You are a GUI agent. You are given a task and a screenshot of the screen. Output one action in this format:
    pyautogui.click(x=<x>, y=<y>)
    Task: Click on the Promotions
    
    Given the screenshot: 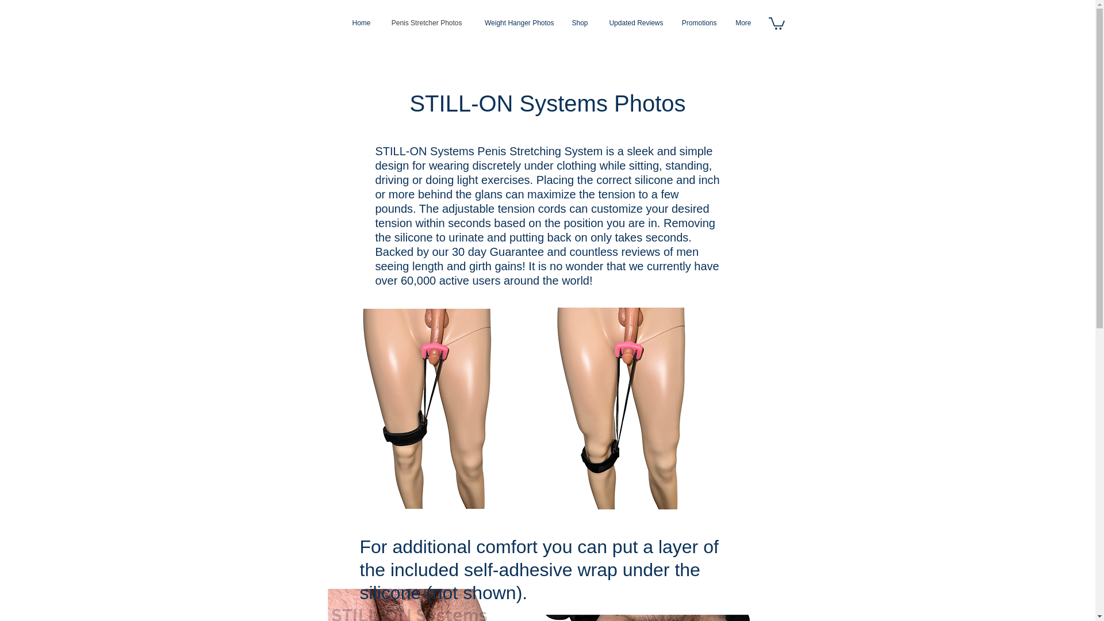 What is the action you would take?
    pyautogui.click(x=698, y=23)
    